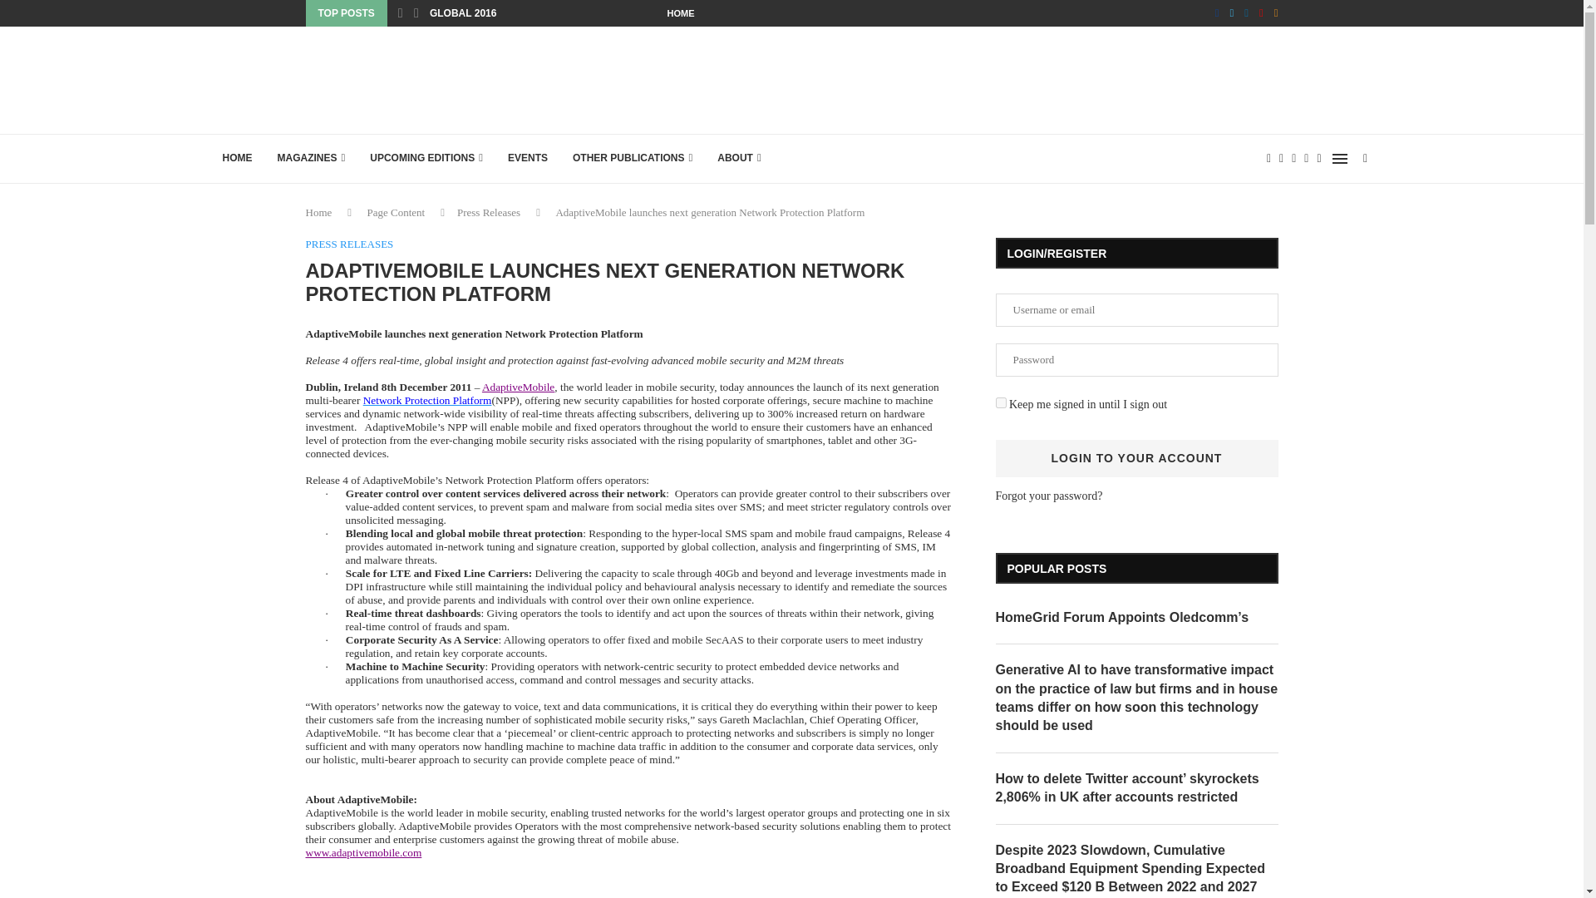  I want to click on Login to your account, so click(1137, 458).